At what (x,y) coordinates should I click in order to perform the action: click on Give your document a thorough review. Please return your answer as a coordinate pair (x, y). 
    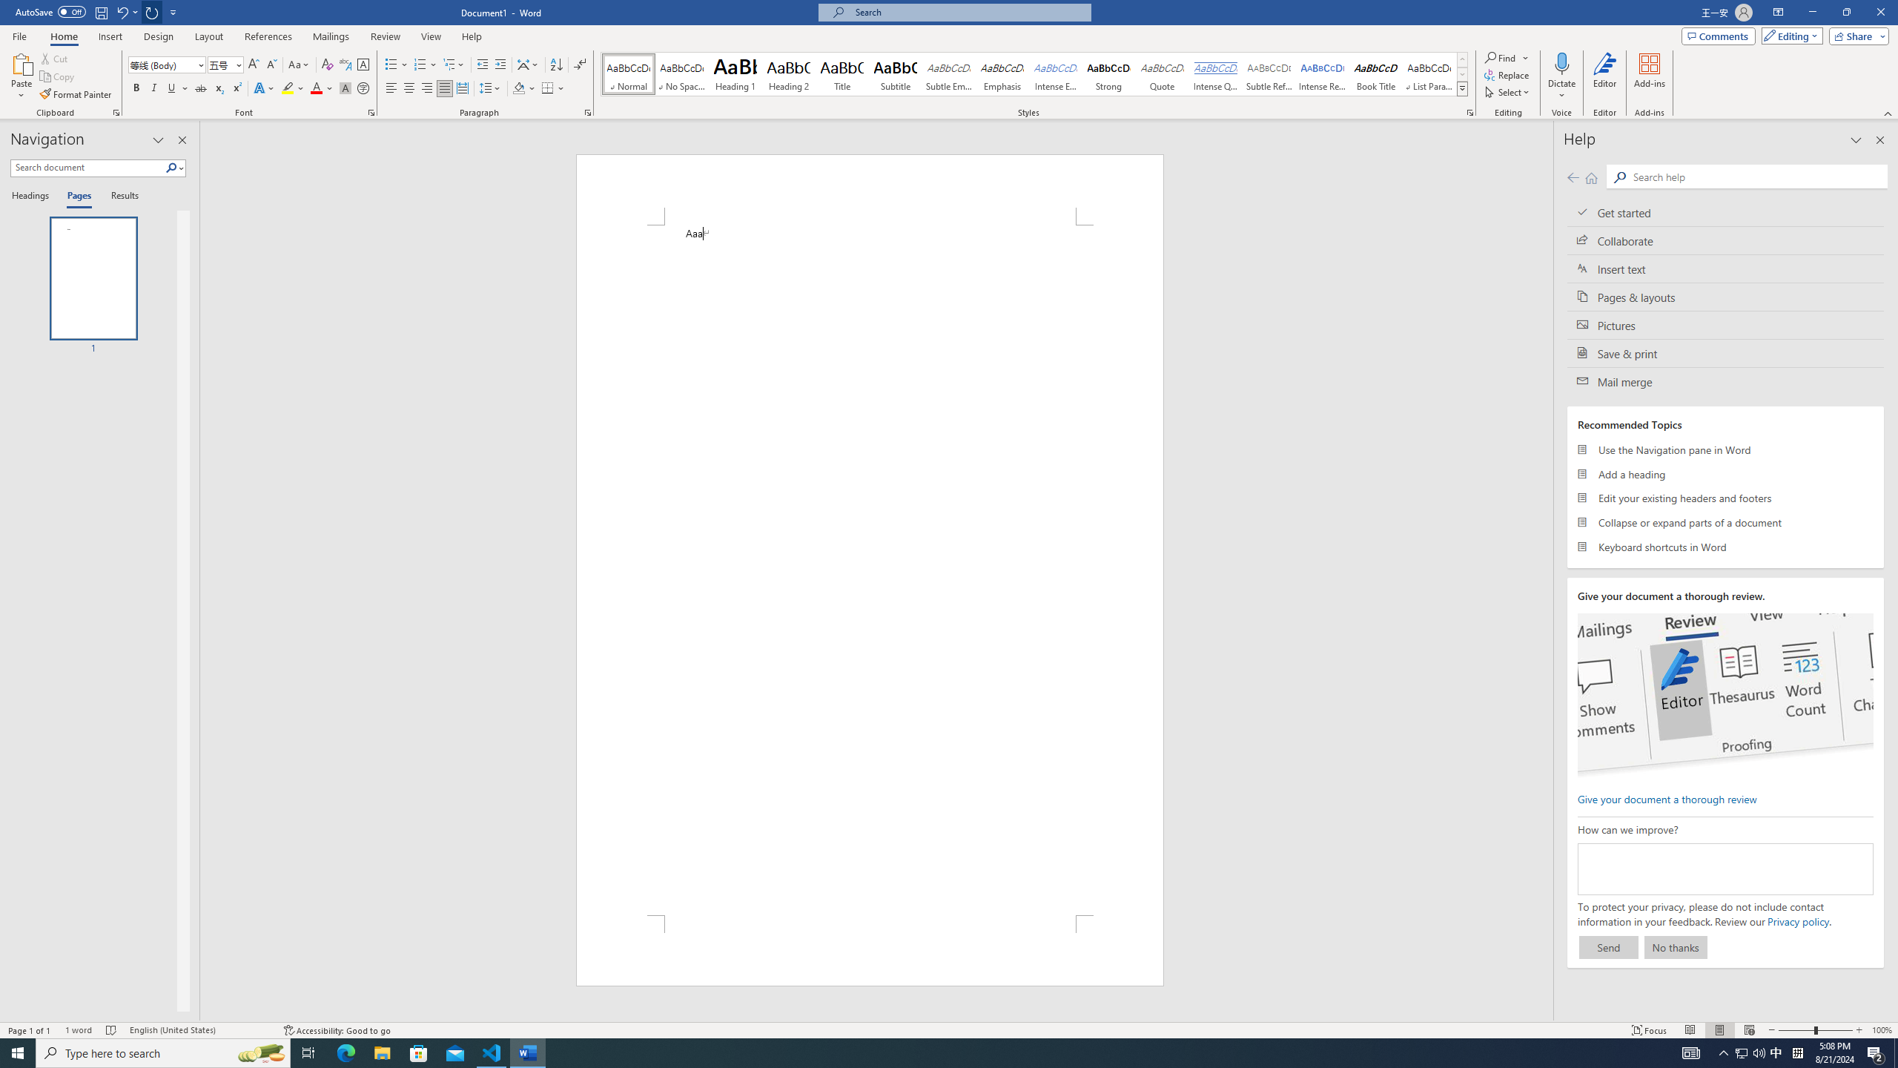
    Looking at the image, I should click on (1667, 798).